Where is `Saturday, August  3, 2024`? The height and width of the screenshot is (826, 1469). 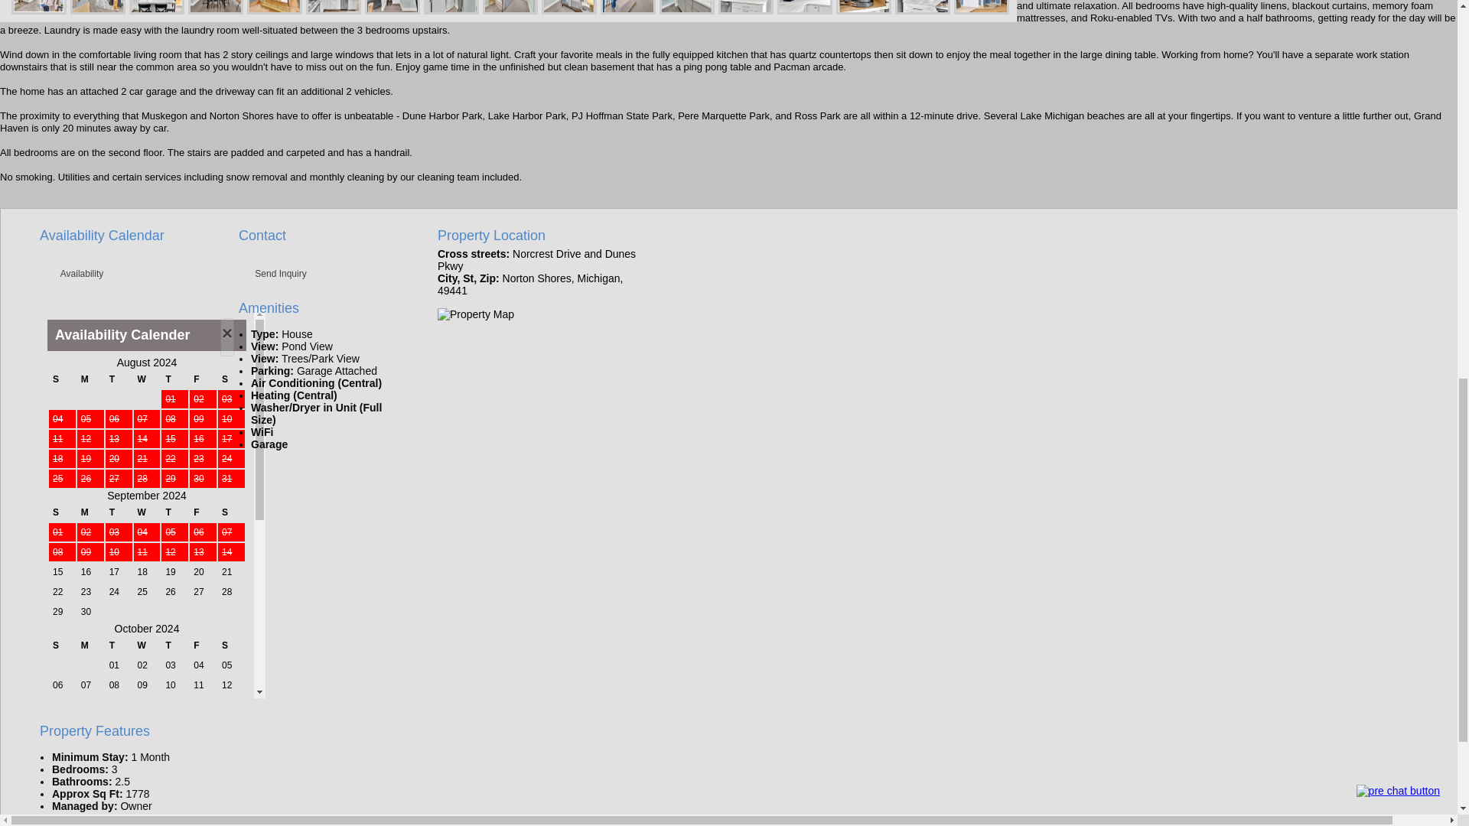
Saturday, August  3, 2024 is located at coordinates (231, 398).